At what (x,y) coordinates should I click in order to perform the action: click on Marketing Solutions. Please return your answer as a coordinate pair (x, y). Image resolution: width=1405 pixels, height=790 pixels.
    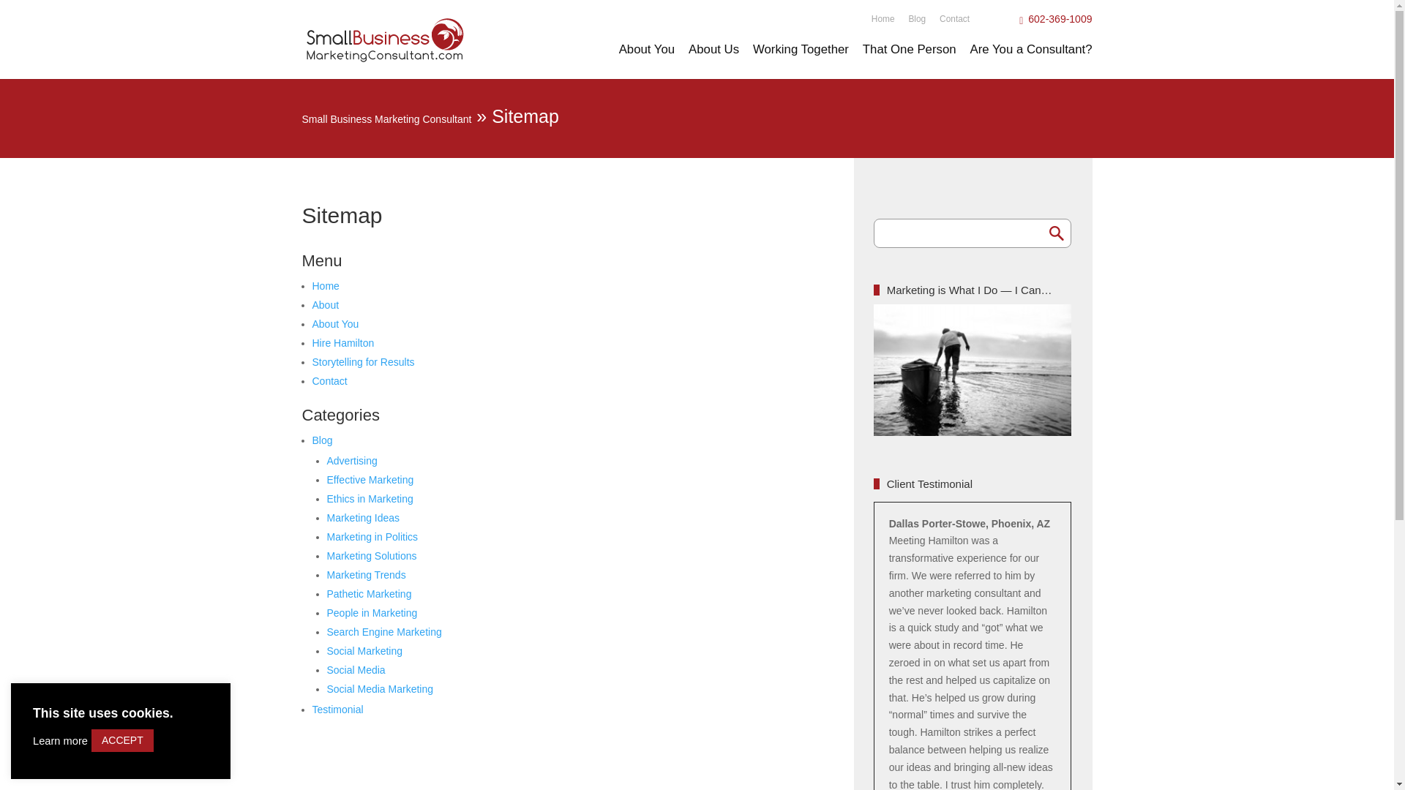
    Looking at the image, I should click on (370, 555).